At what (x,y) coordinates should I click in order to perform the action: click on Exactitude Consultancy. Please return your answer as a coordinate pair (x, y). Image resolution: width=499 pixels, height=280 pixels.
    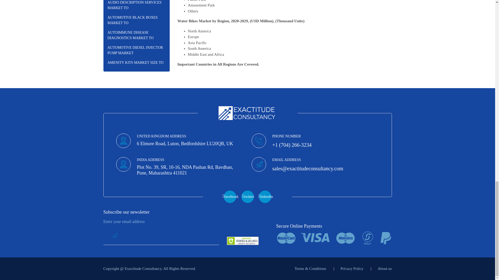
    Looking at the image, I should click on (247, 113).